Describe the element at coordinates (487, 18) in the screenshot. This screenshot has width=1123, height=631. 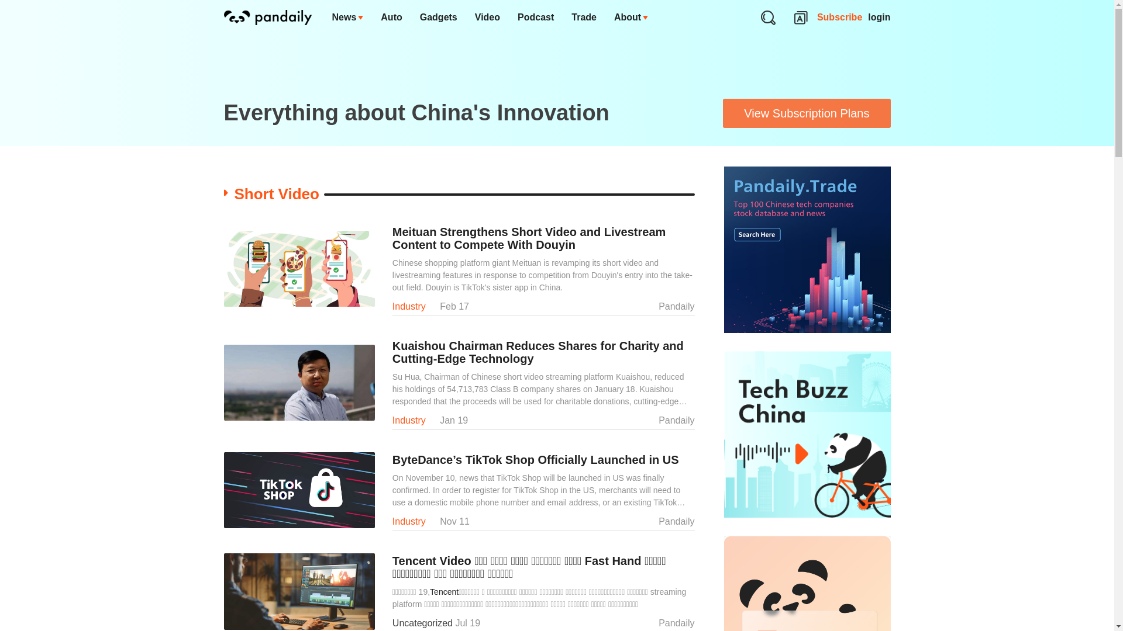
I see `Video` at that location.